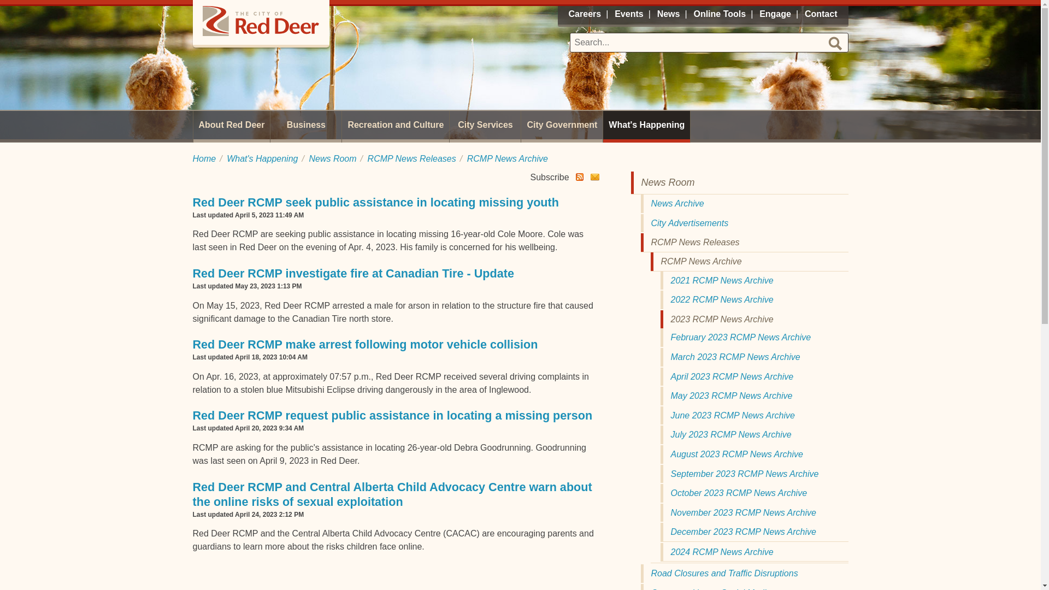  What do you see at coordinates (753, 512) in the screenshot?
I see `November 2023 RCMP News Archive` at bounding box center [753, 512].